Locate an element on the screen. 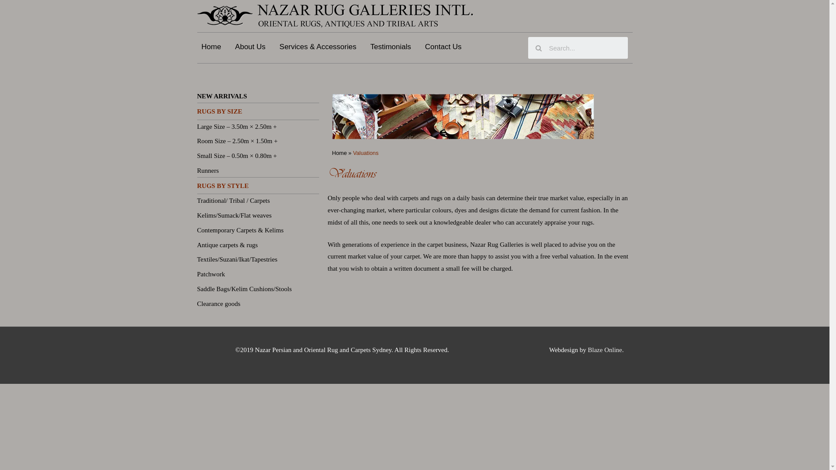 The height and width of the screenshot is (470, 836). Search is located at coordinates (585, 48).